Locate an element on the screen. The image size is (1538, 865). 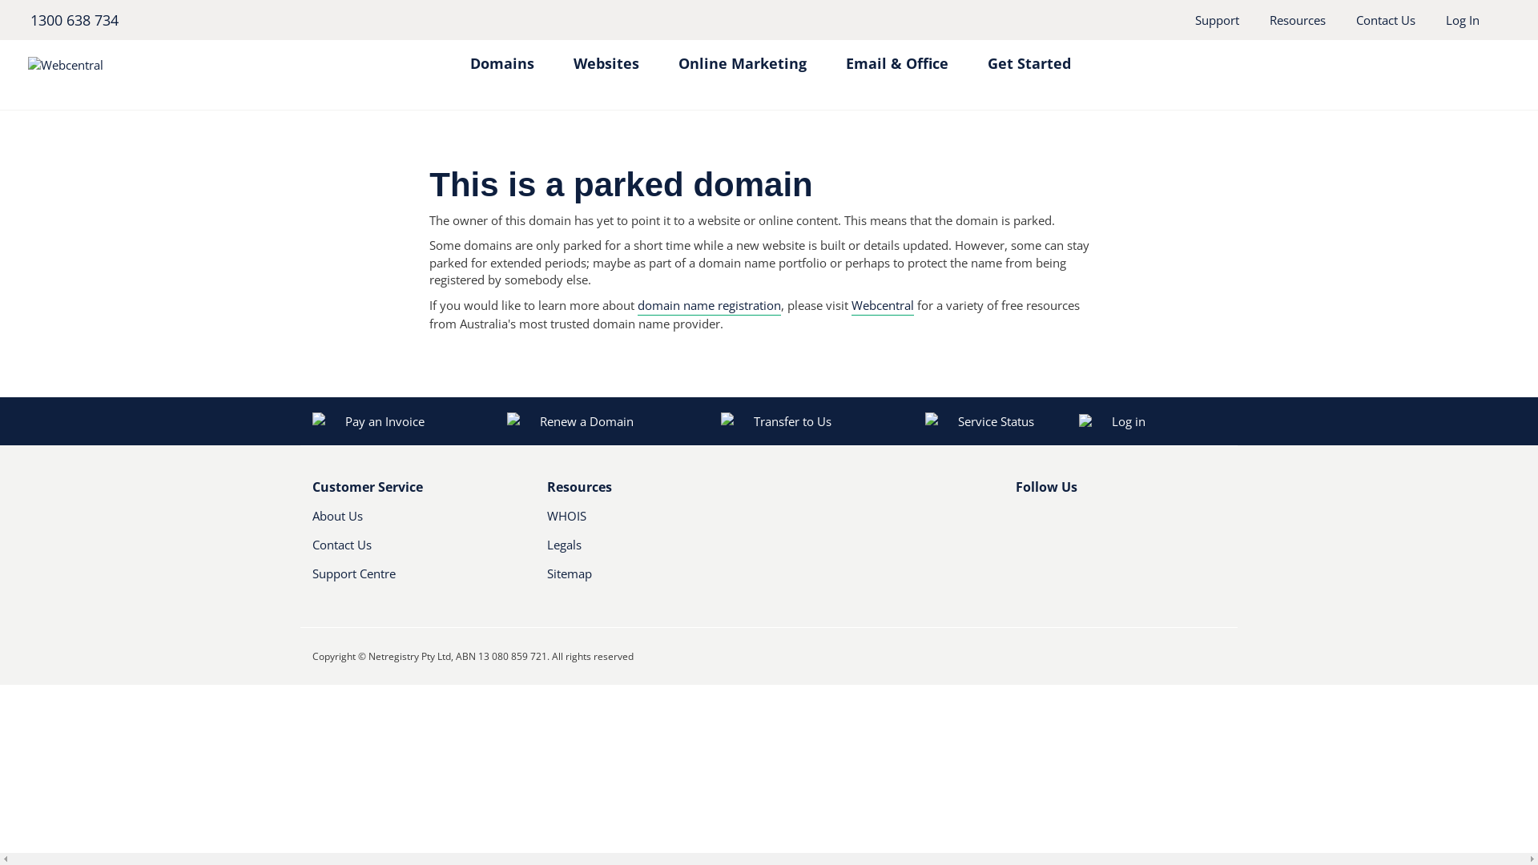
Youtube is located at coordinates (1077, 522).